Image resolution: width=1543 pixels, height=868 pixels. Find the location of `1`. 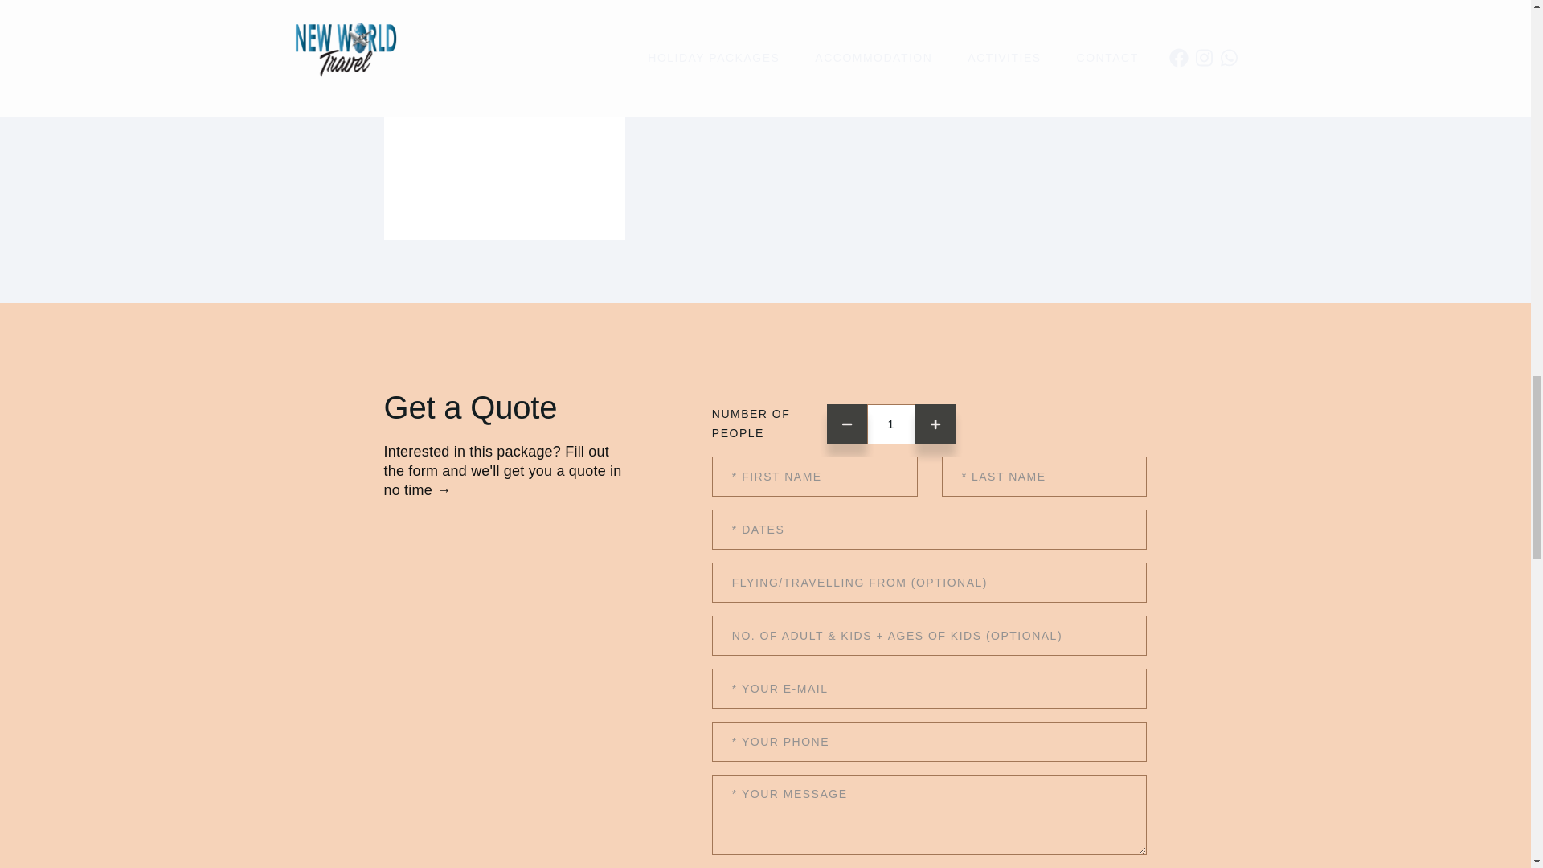

1 is located at coordinates (890, 424).